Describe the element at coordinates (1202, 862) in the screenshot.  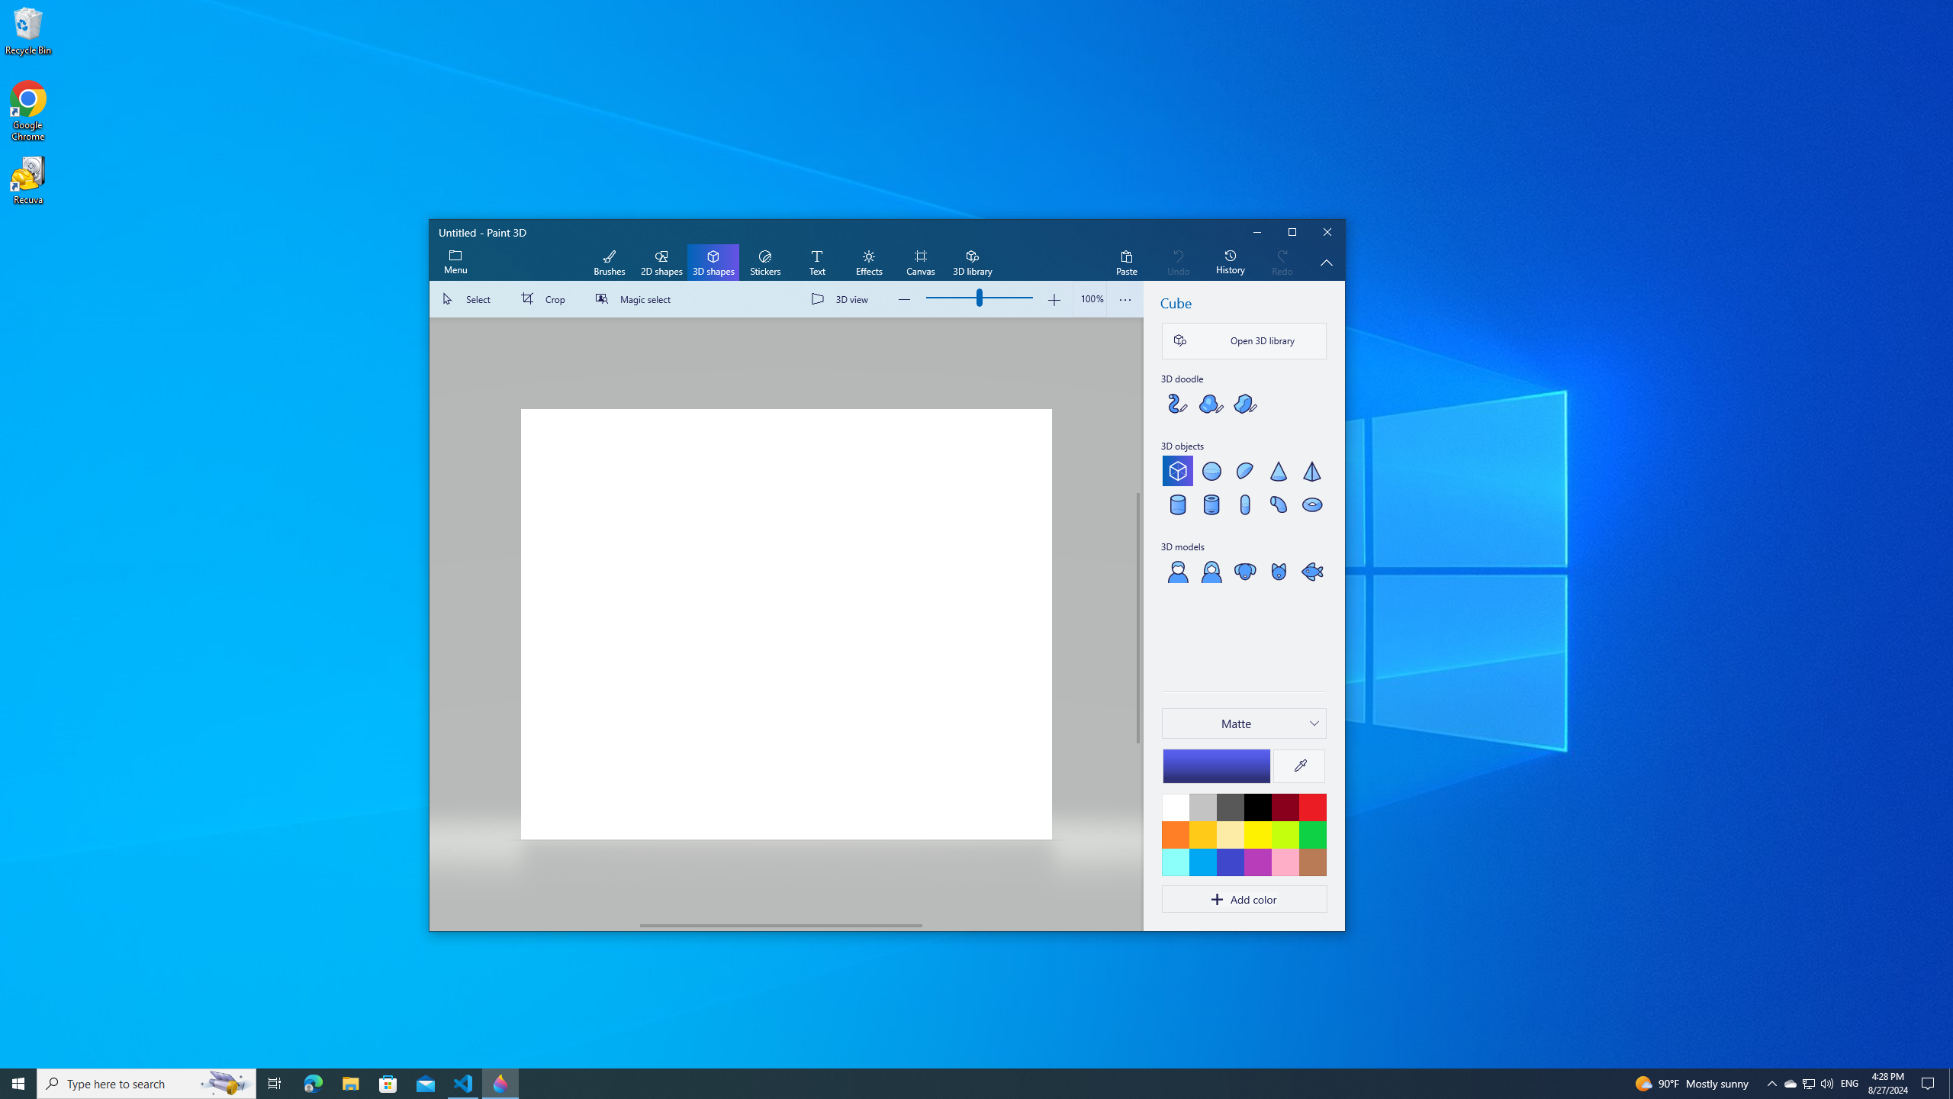
I see `Turquoise` at that location.